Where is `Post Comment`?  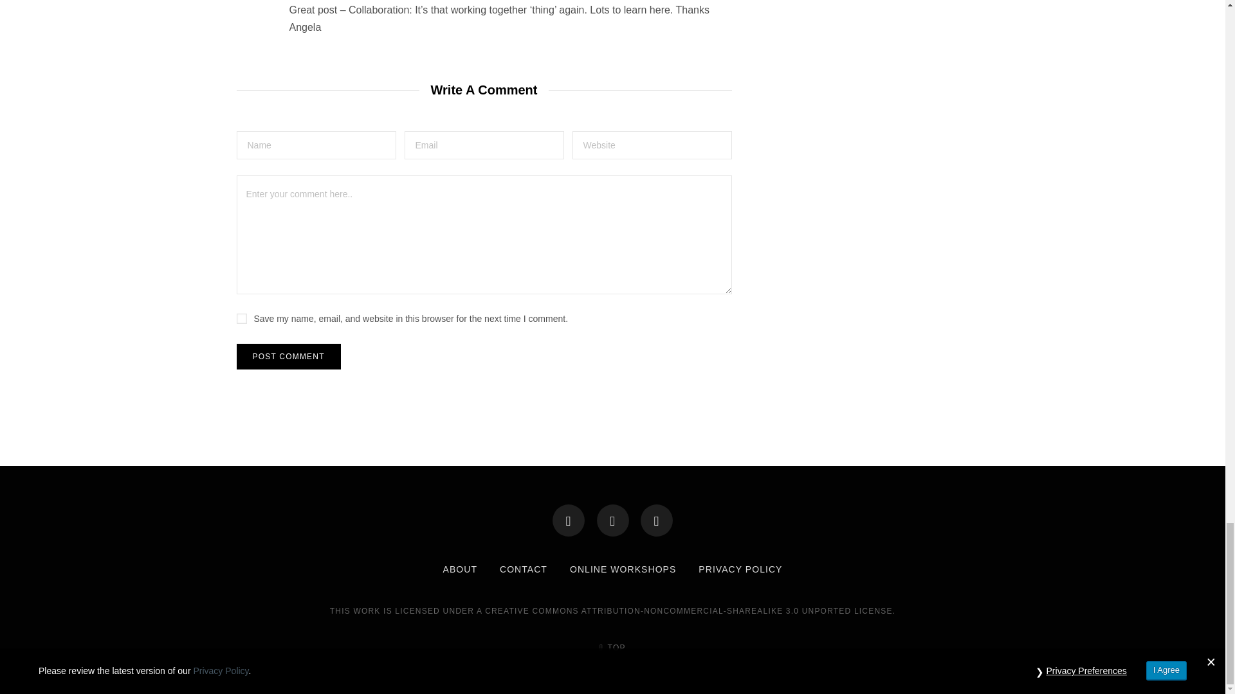 Post Comment is located at coordinates (288, 356).